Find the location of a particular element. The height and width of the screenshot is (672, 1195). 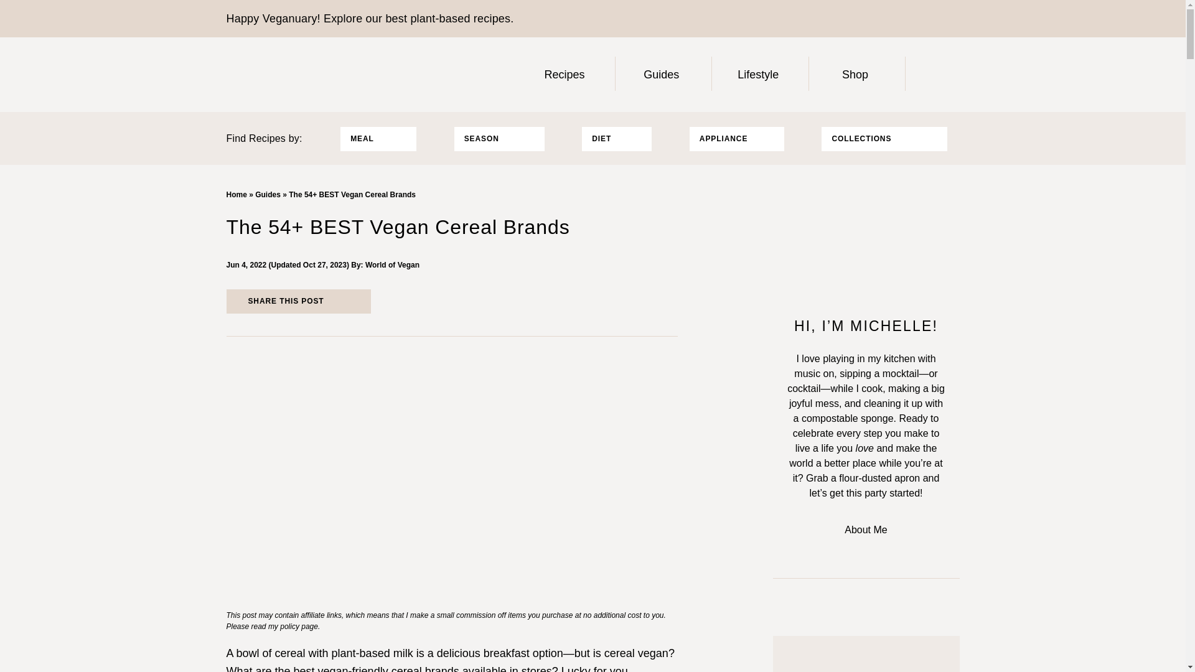

Happy Veganuary! Explore our best plant-based recipes. is located at coordinates (370, 19).